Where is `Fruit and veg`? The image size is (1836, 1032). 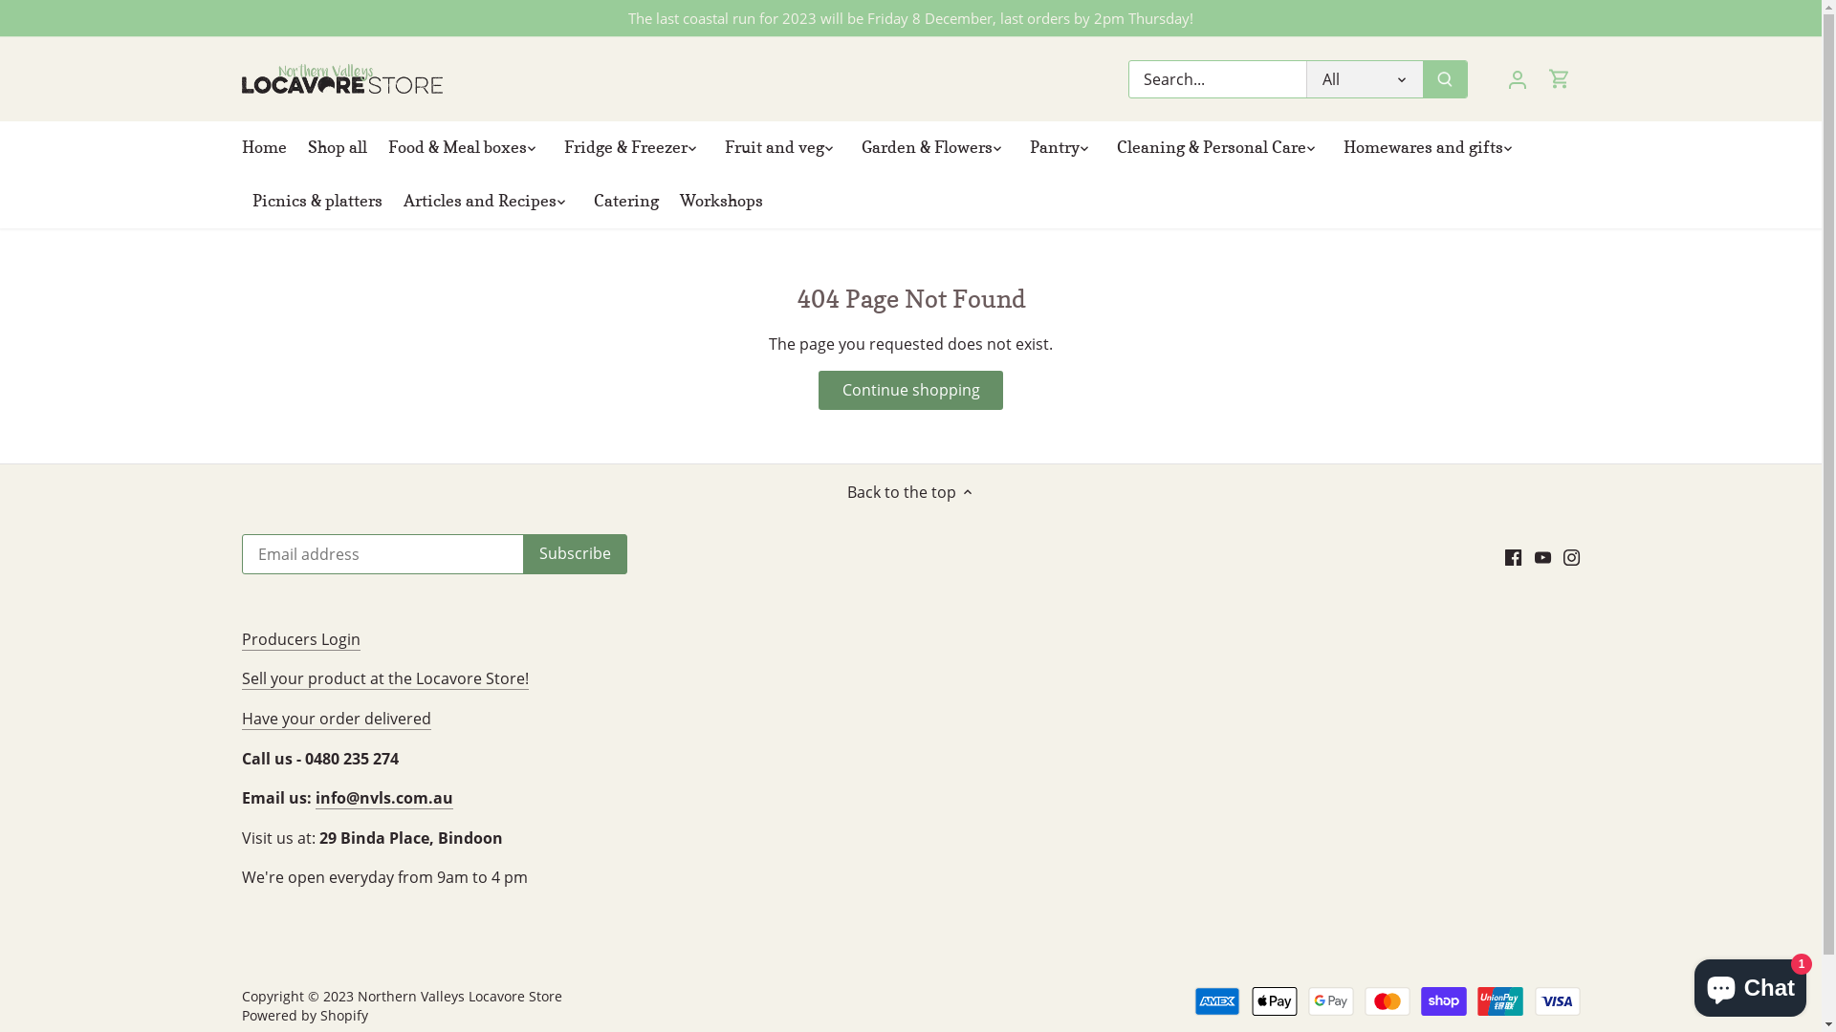 Fruit and veg is located at coordinates (774, 148).